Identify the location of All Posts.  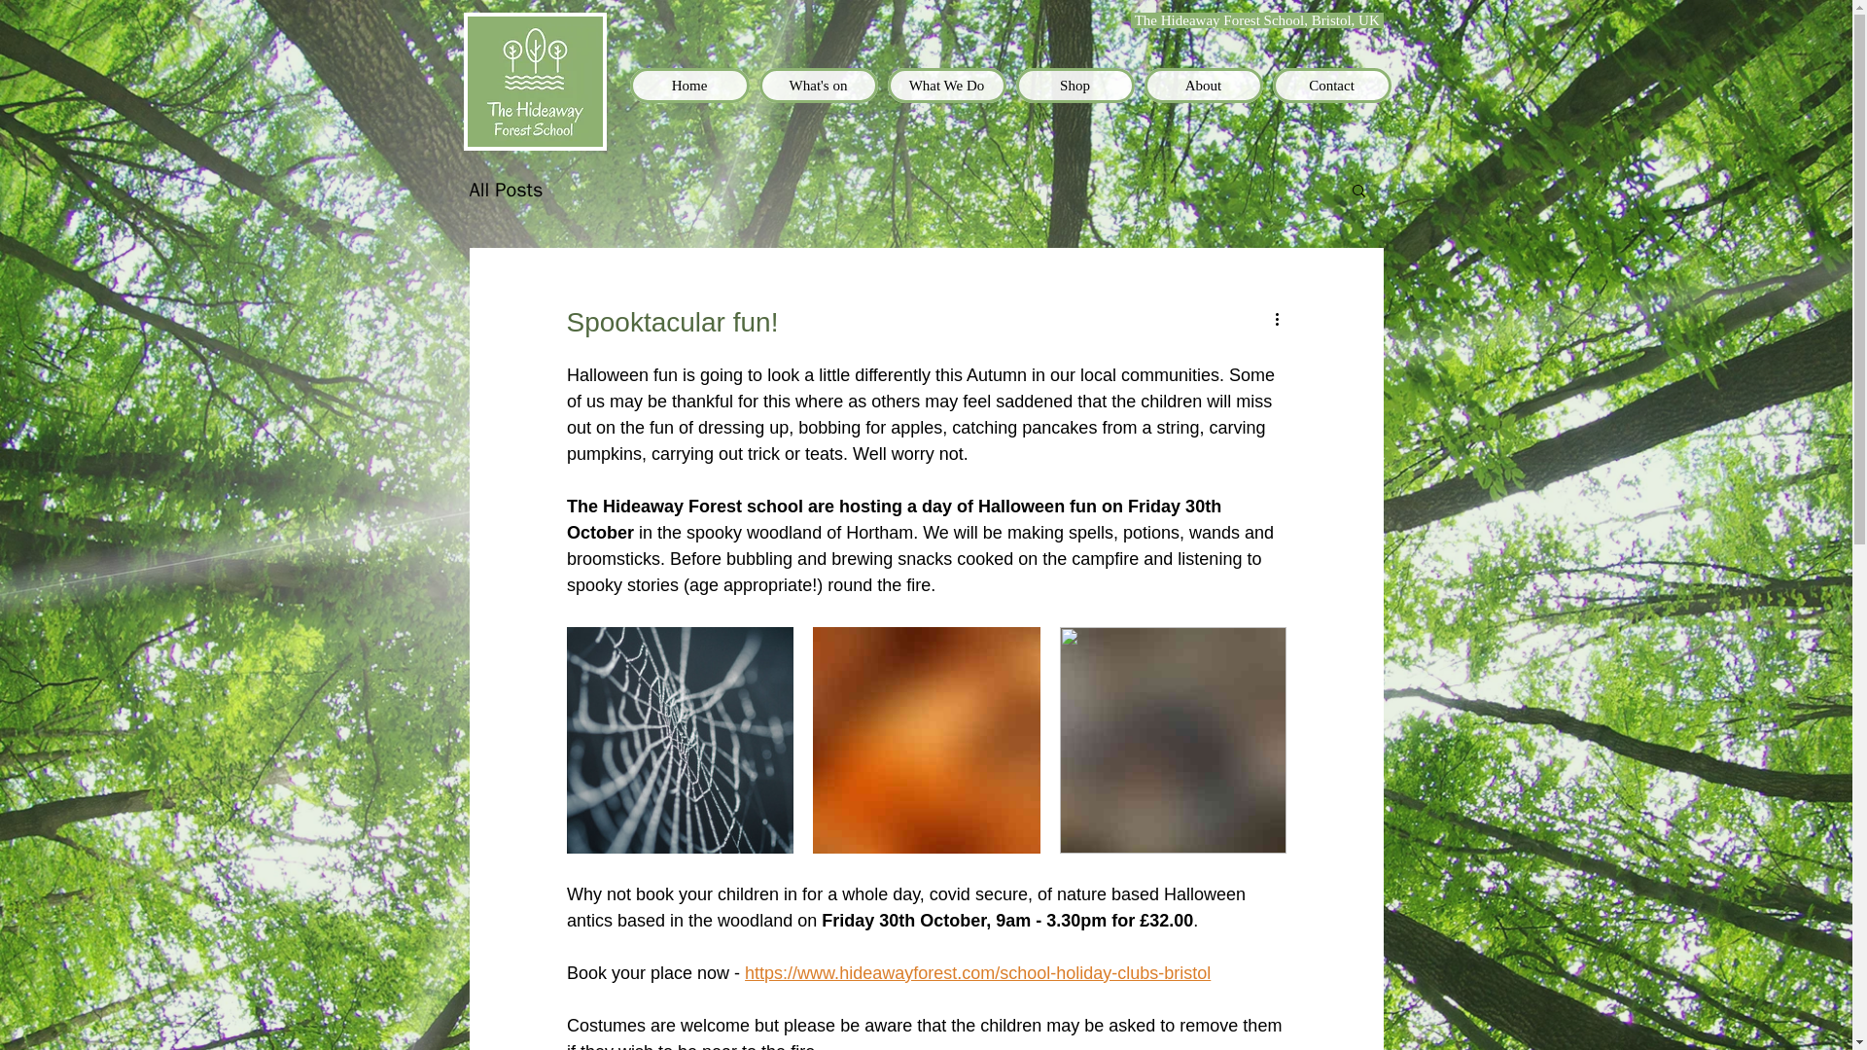
(506, 191).